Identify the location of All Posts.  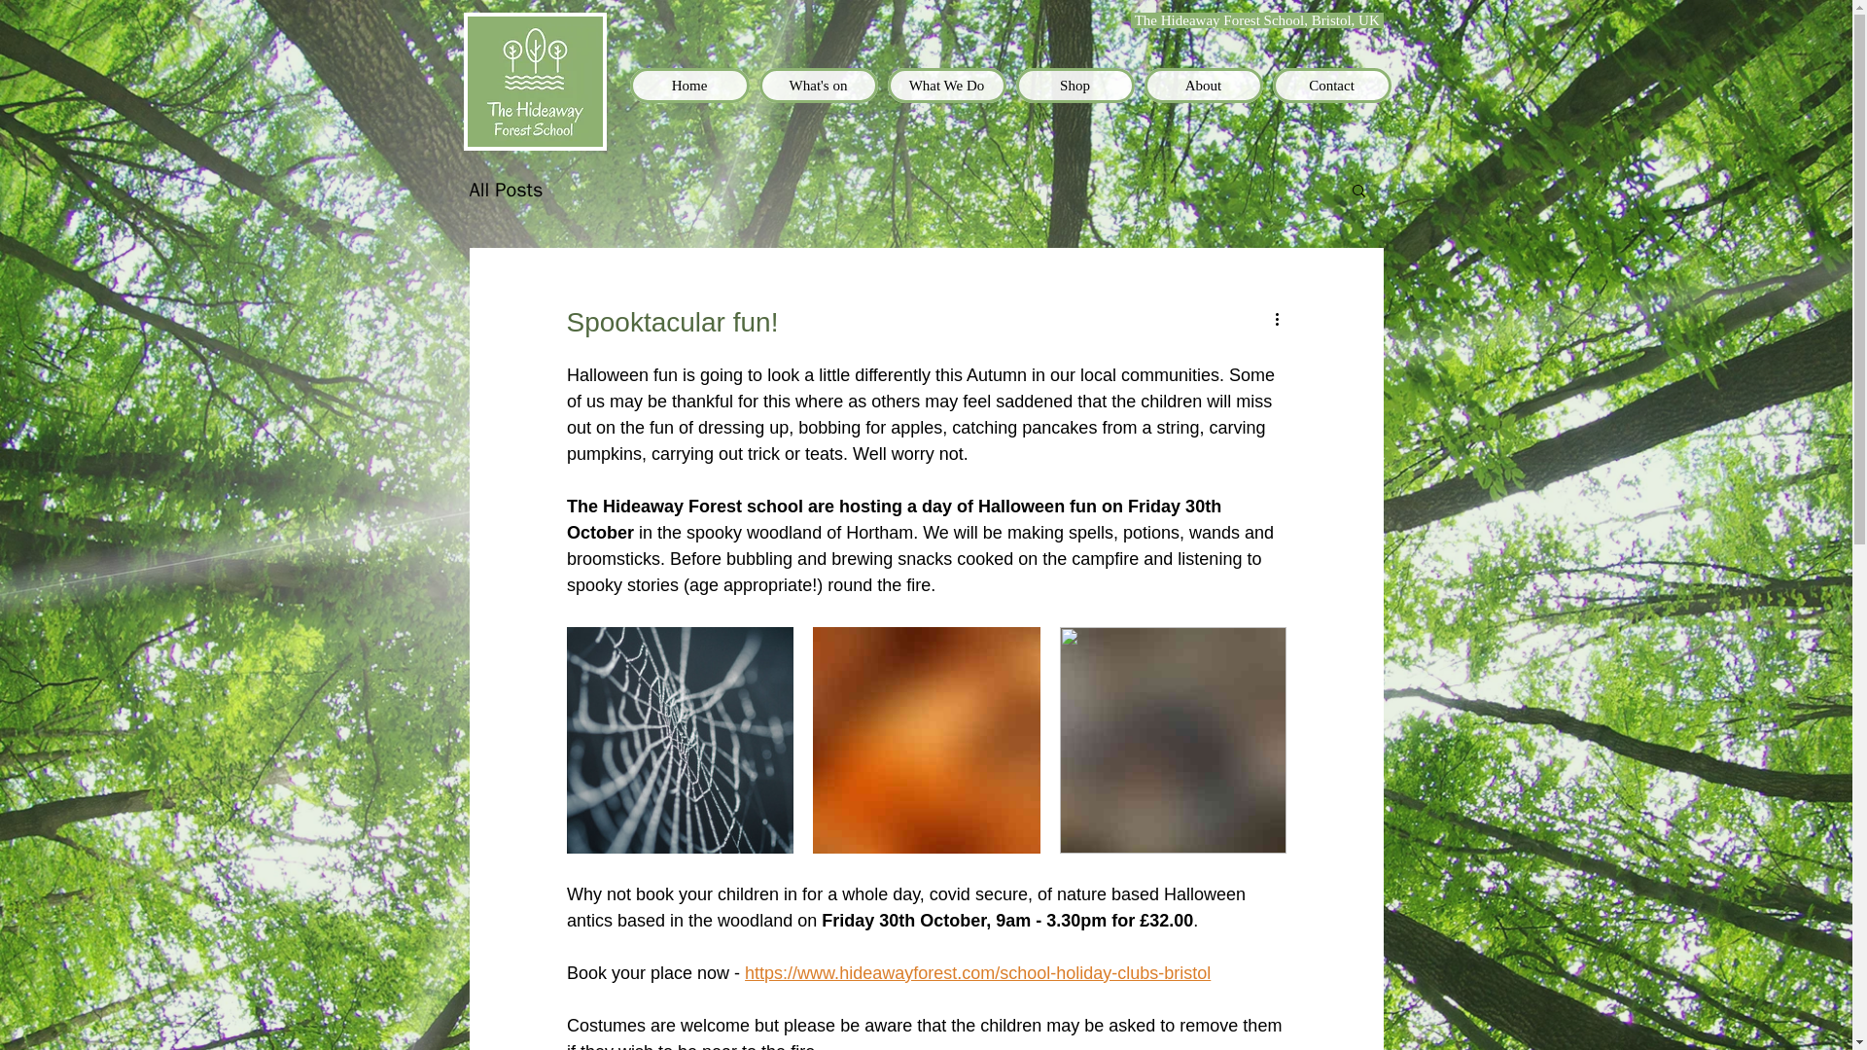
(506, 191).